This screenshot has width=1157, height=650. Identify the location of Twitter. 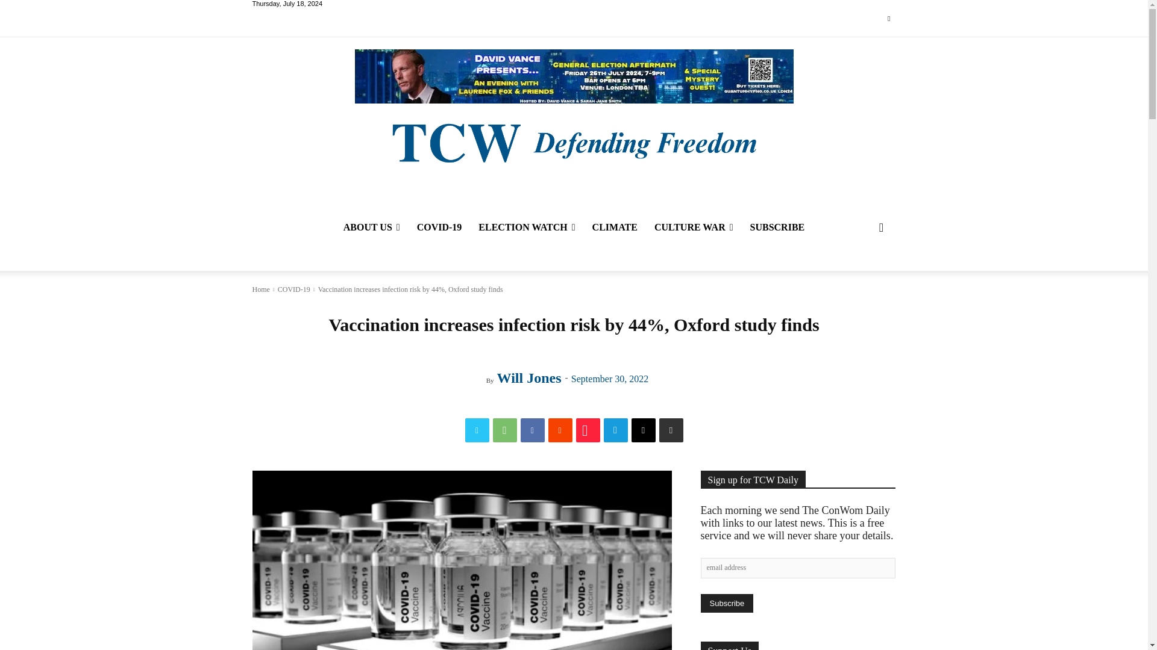
(888, 19).